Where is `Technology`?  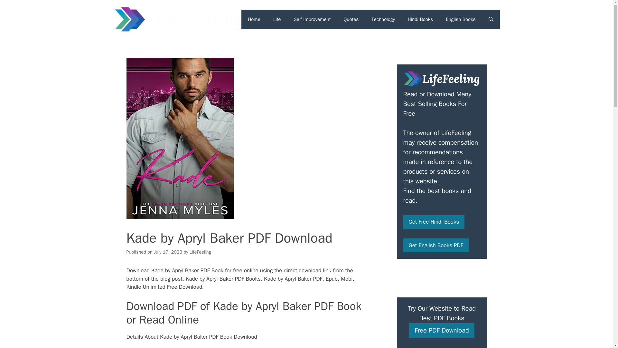 Technology is located at coordinates (383, 19).